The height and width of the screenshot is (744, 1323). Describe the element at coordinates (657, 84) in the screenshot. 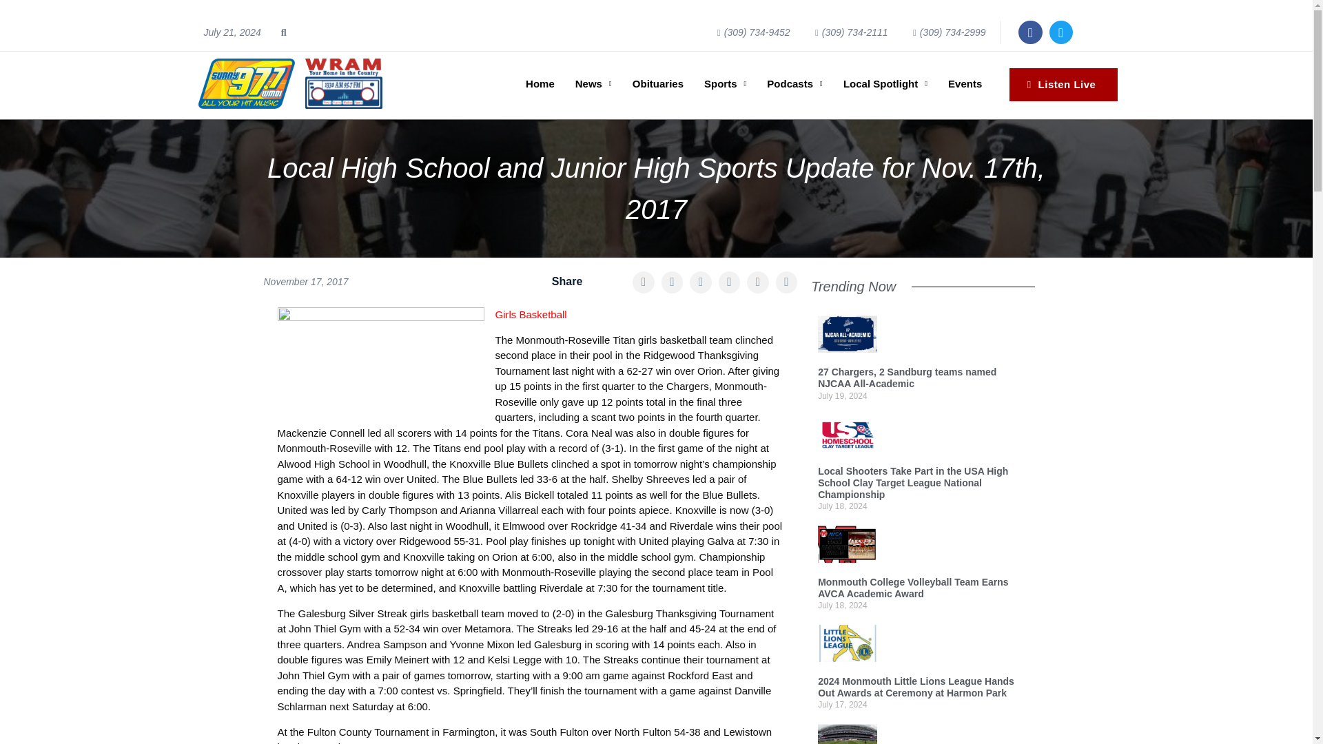

I see `Obituaries` at that location.